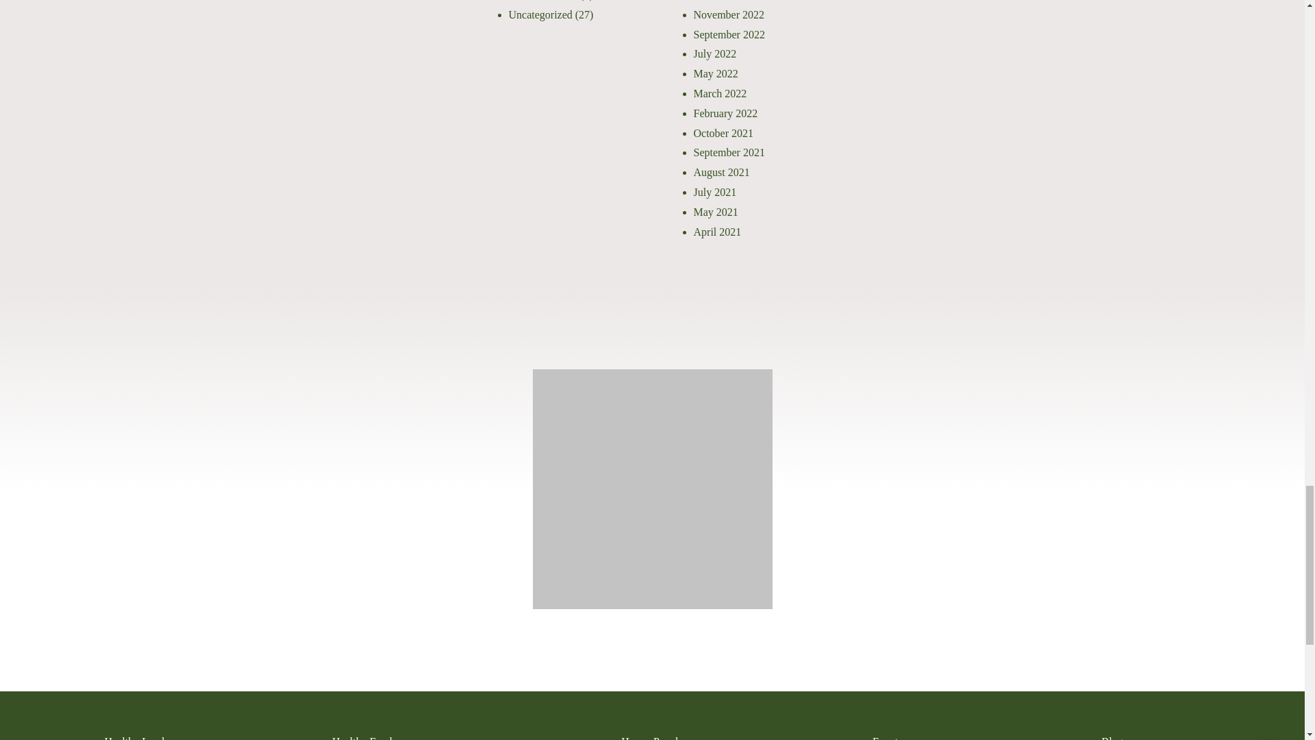 This screenshot has width=1315, height=740. Describe the element at coordinates (714, 53) in the screenshot. I see `July 2022` at that location.